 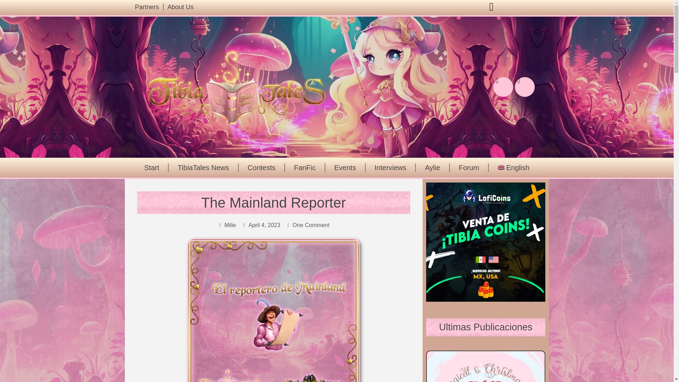 What do you see at coordinates (180, 8) in the screenshot?
I see `About Us` at bounding box center [180, 8].